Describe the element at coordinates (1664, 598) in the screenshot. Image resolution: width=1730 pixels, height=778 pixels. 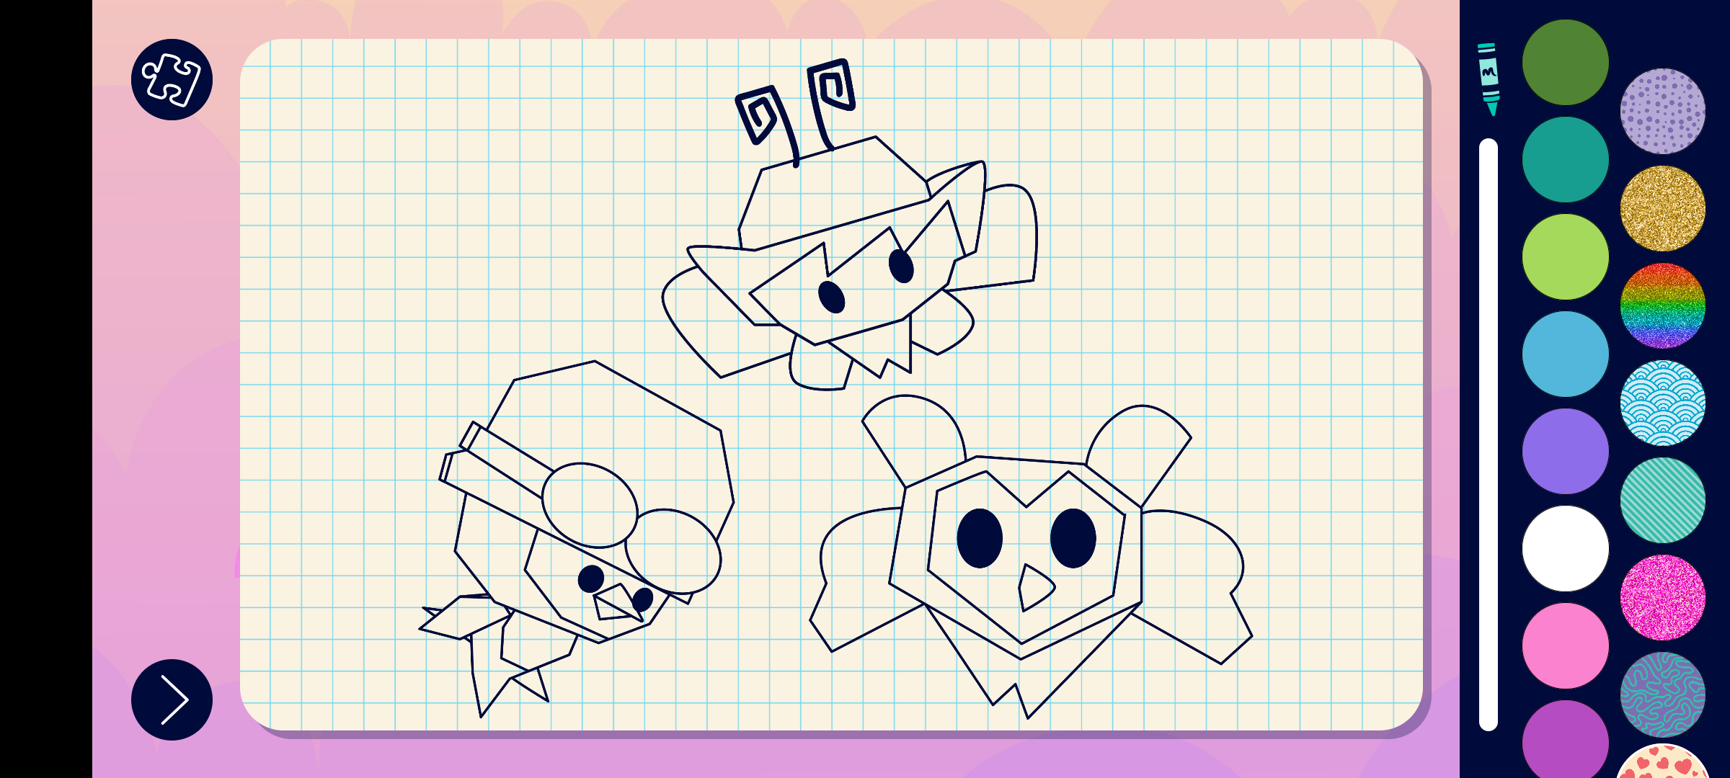
I see `coloring background` at that location.